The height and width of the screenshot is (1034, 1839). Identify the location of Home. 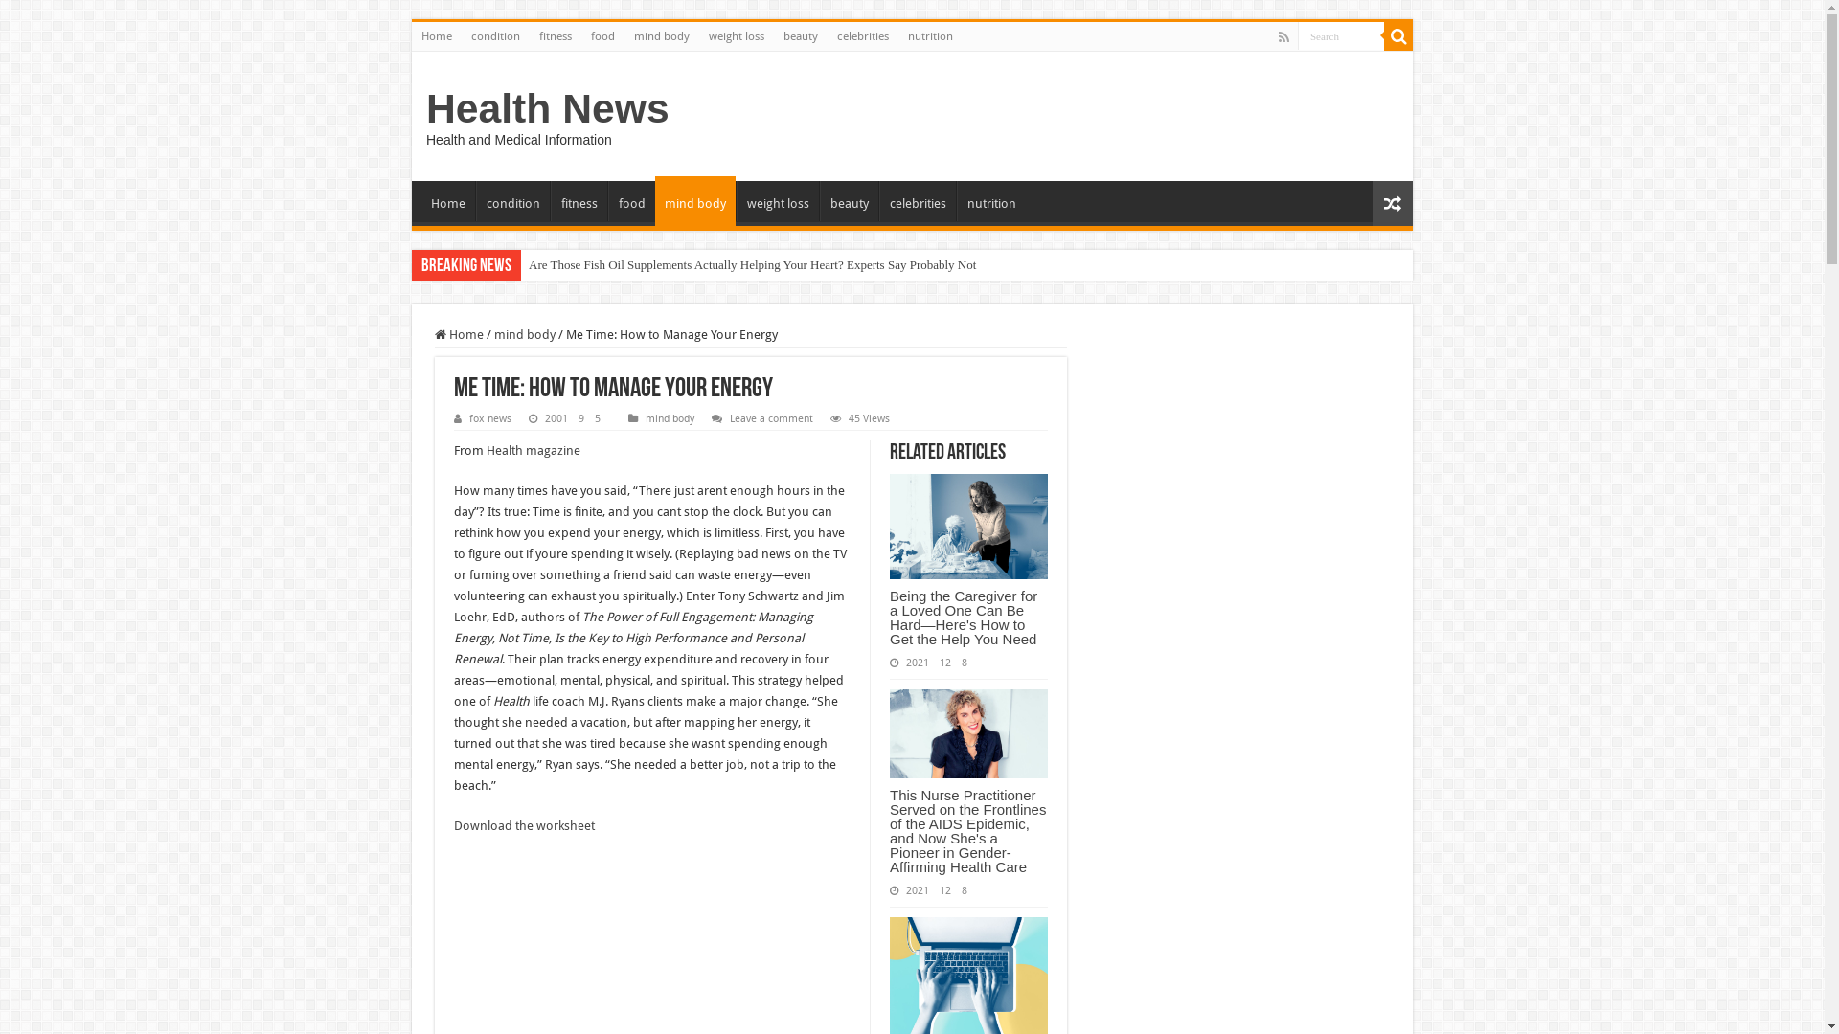
(437, 36).